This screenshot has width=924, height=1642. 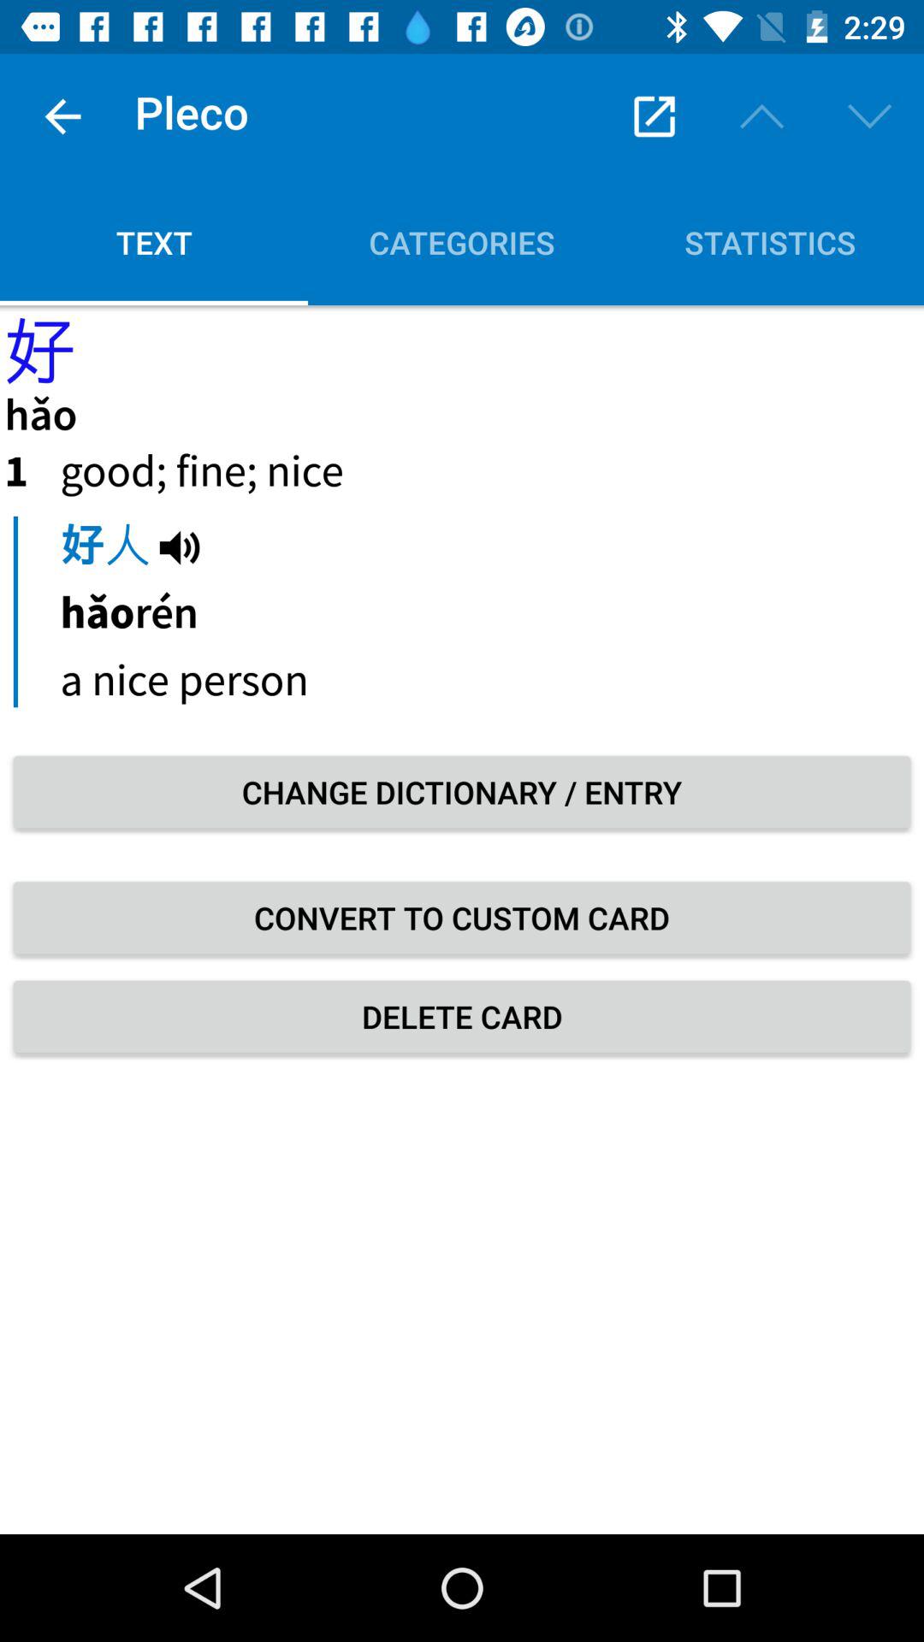 What do you see at coordinates (462, 792) in the screenshot?
I see `click on the button change dictionaryentry` at bounding box center [462, 792].